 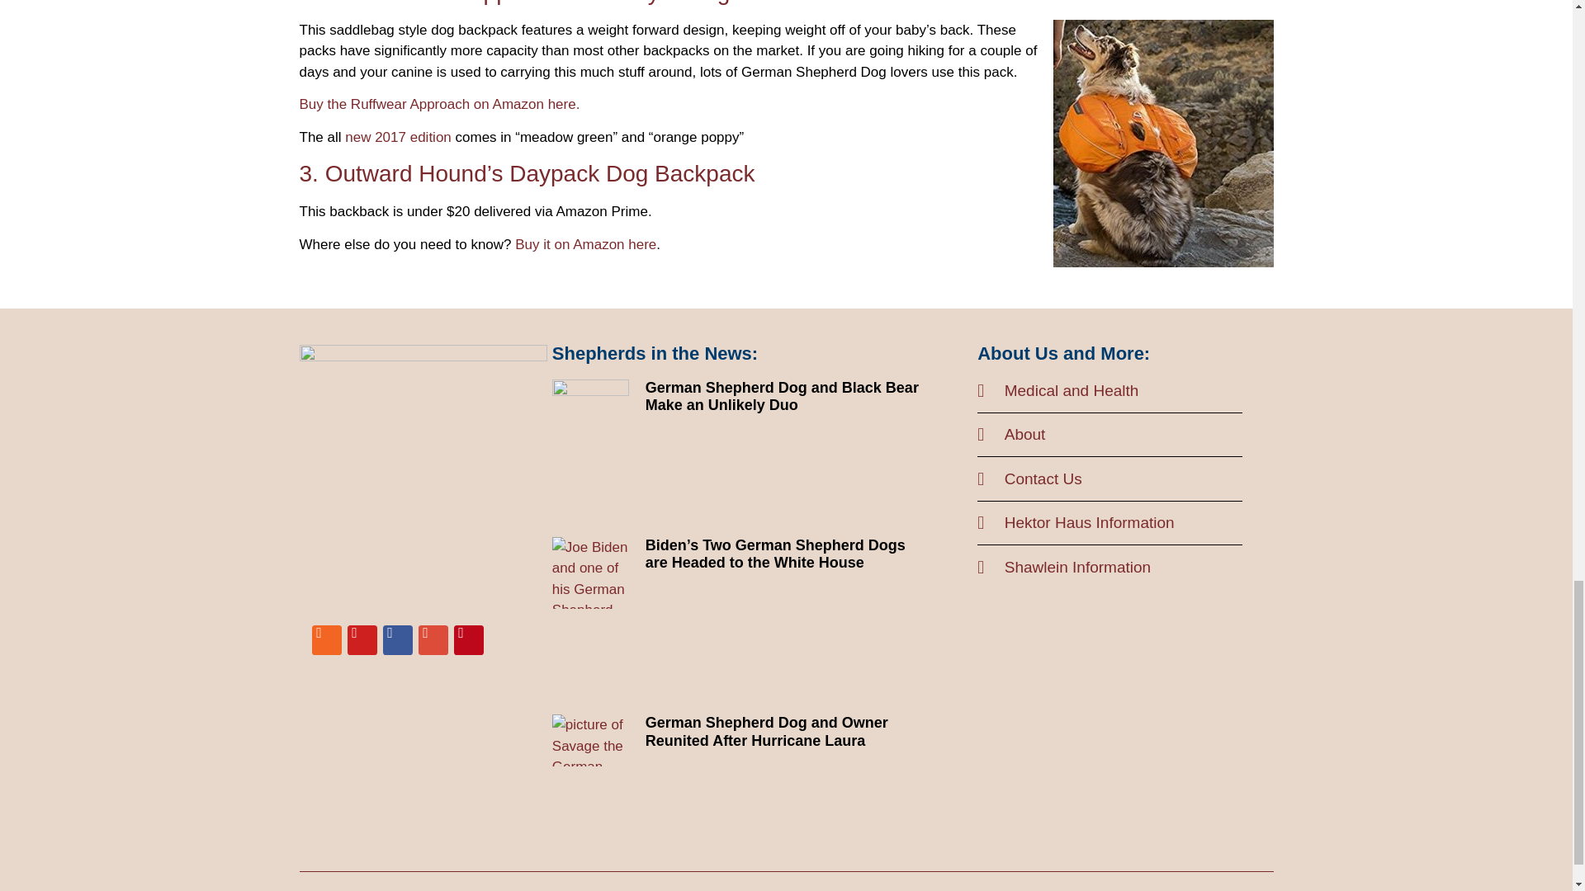 What do you see at coordinates (439, 104) in the screenshot?
I see `Buy the Ruffwear Approach on Amazon here.` at bounding box center [439, 104].